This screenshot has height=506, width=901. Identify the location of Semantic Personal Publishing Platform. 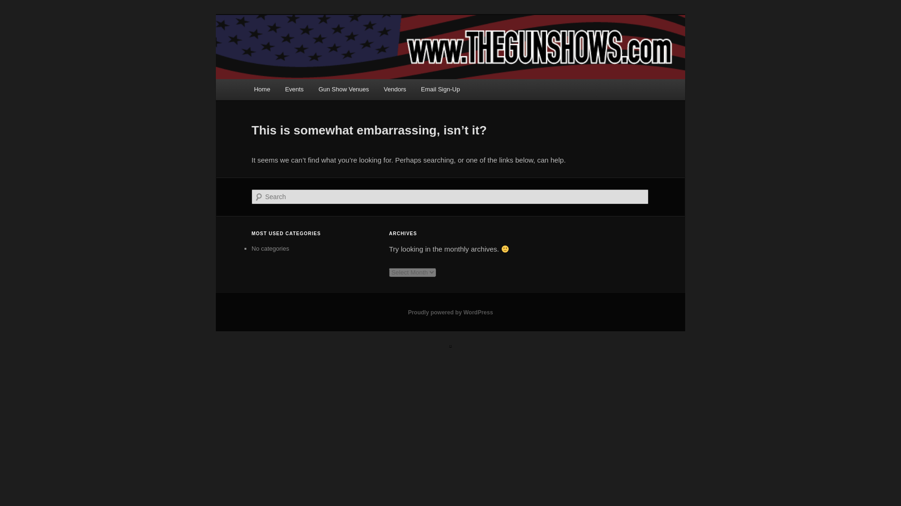
(450, 312).